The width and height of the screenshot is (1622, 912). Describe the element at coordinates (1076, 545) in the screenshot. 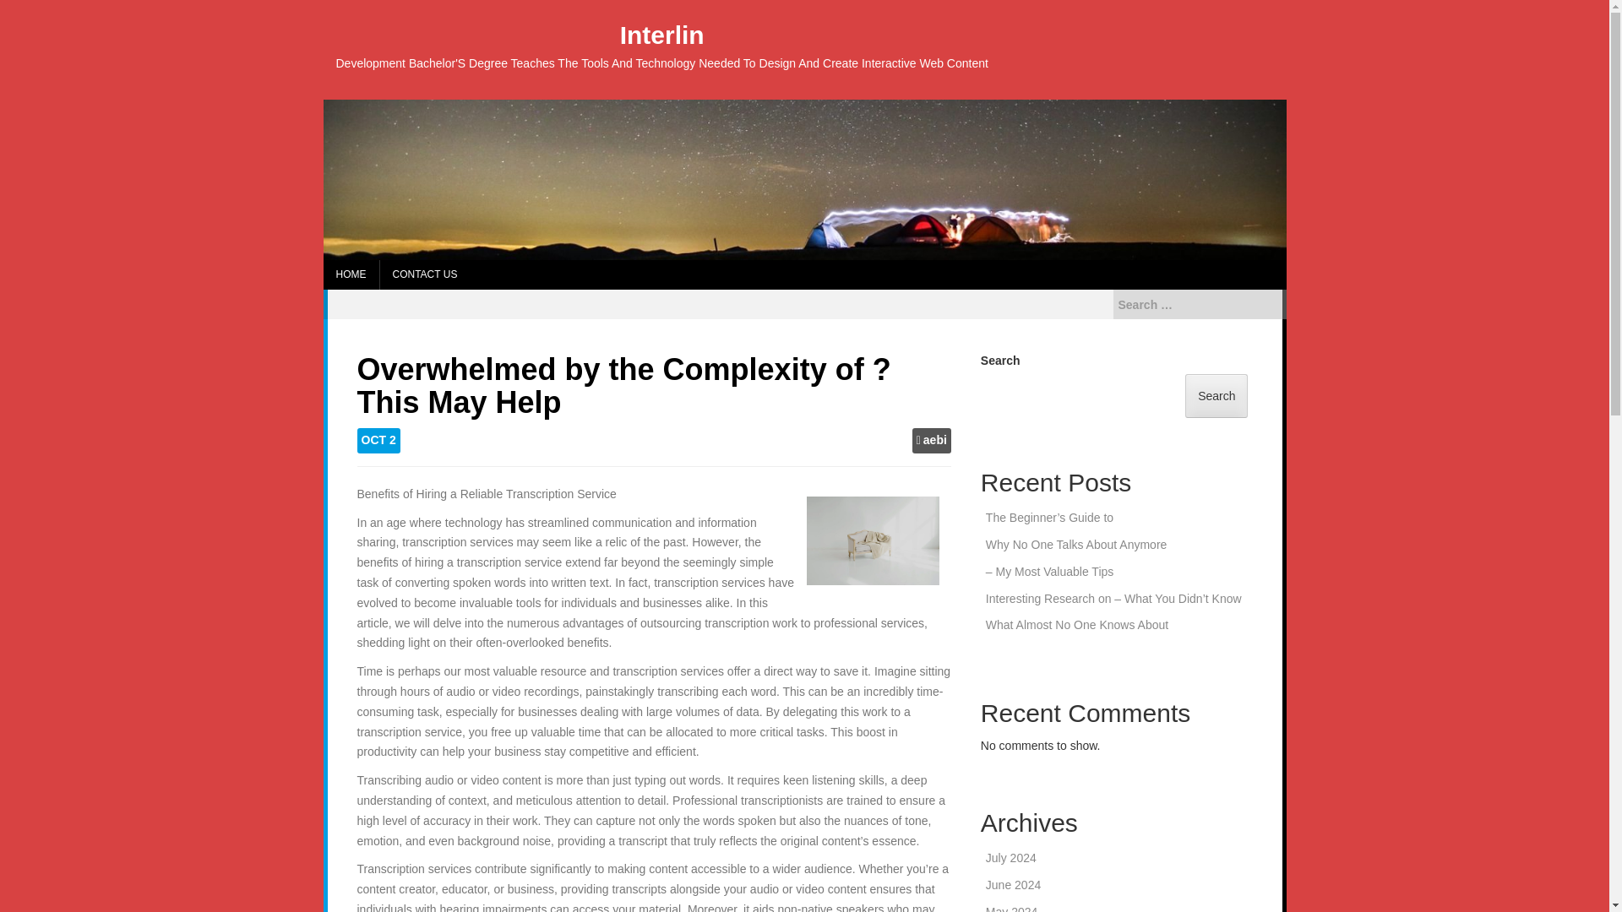

I see `Why No One Talks About Anymore` at that location.